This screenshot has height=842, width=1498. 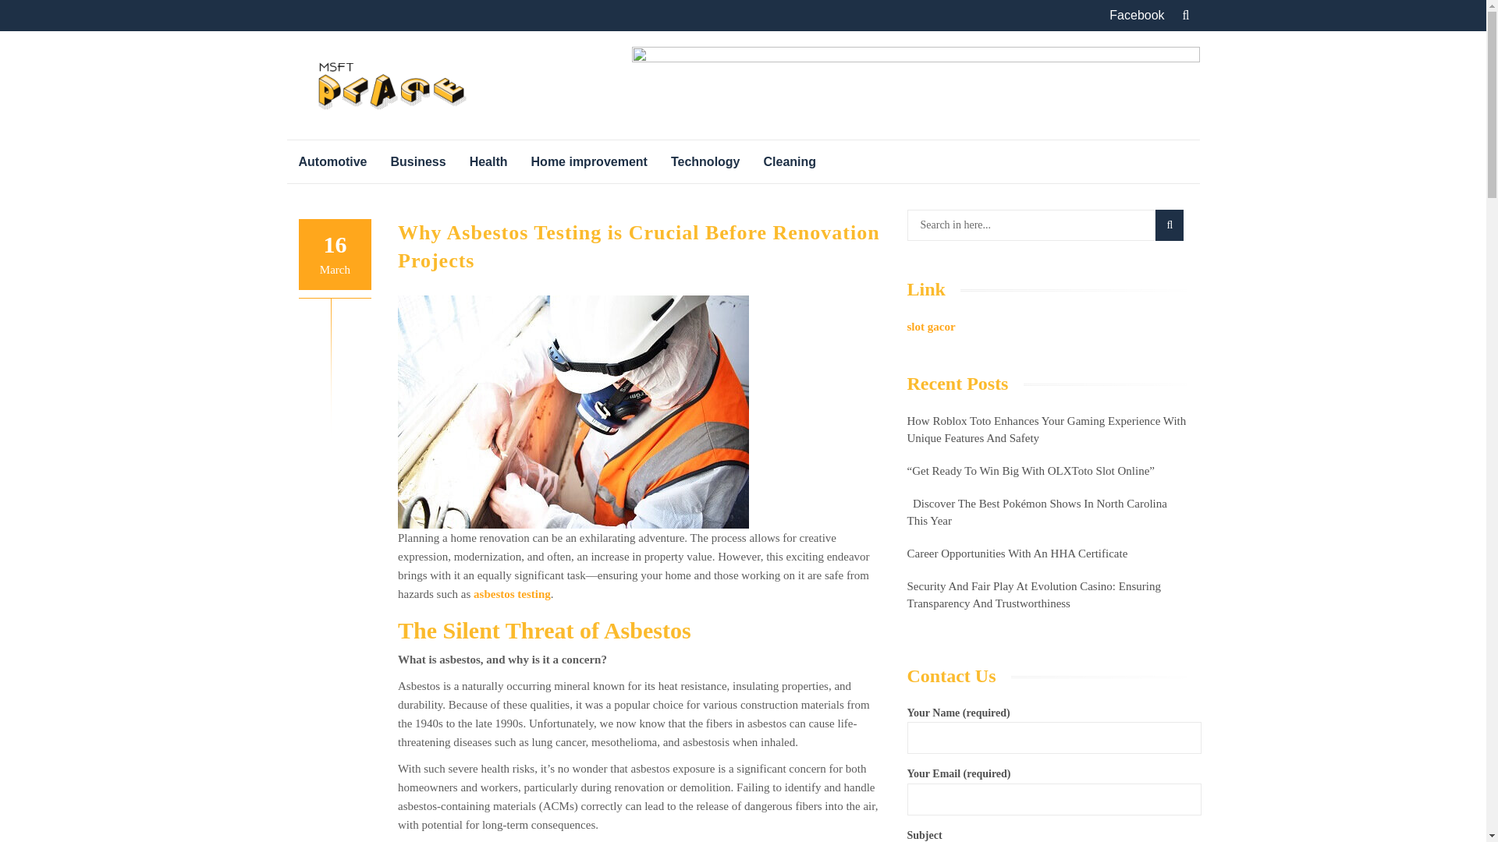 I want to click on Facebook, so click(x=1136, y=16).